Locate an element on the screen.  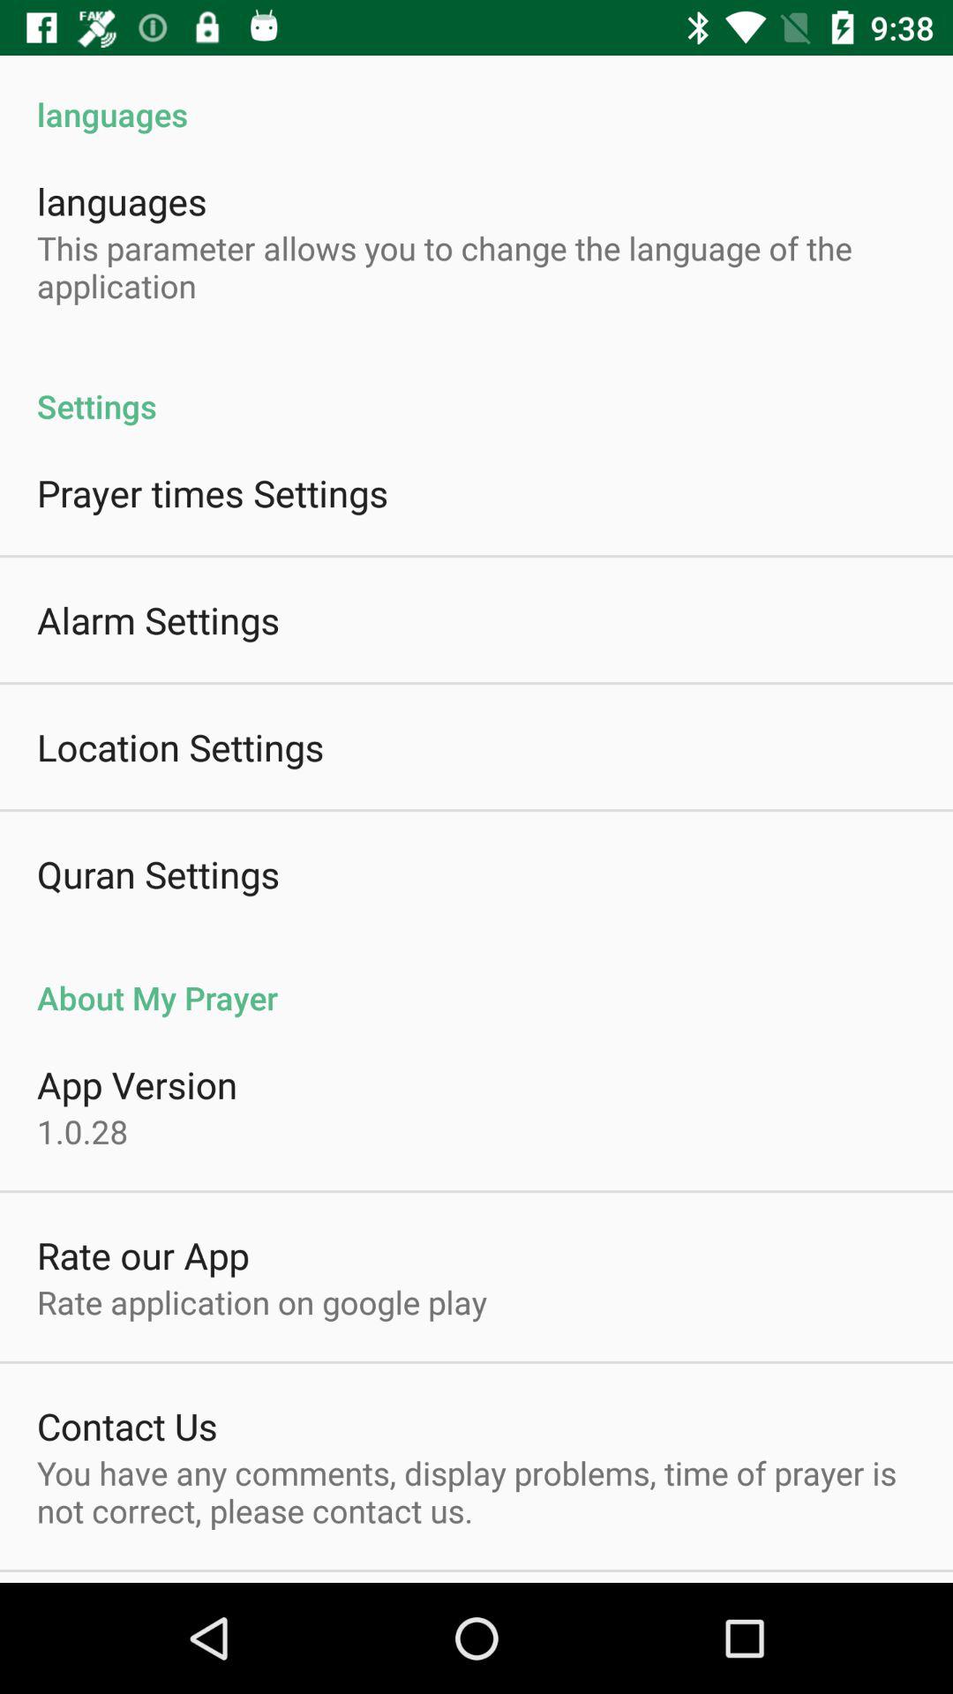
choose item below about my prayer is located at coordinates (138, 1083).